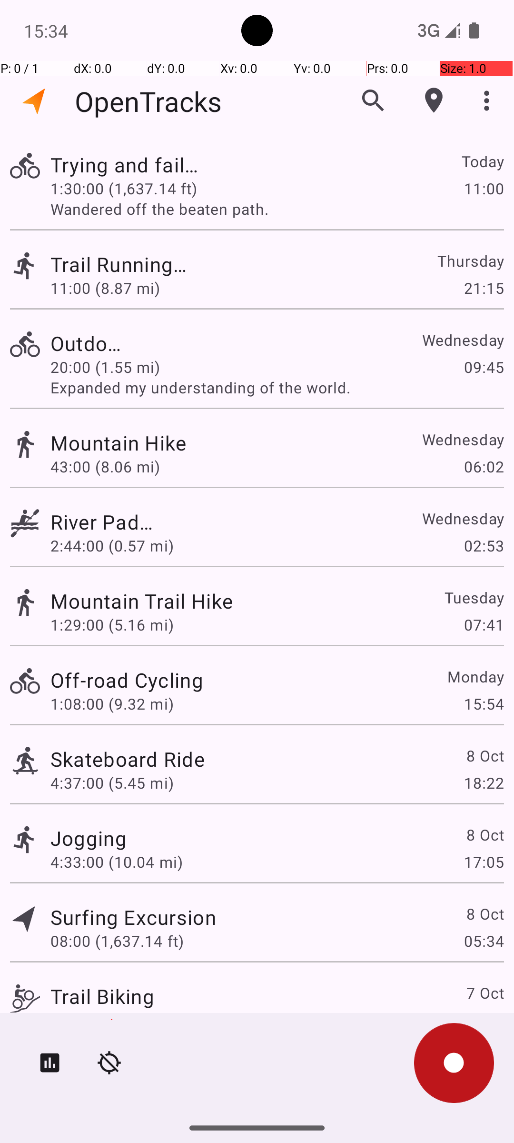 Image resolution: width=514 pixels, height=1143 pixels. What do you see at coordinates (484, 188) in the screenshot?
I see `11:00` at bounding box center [484, 188].